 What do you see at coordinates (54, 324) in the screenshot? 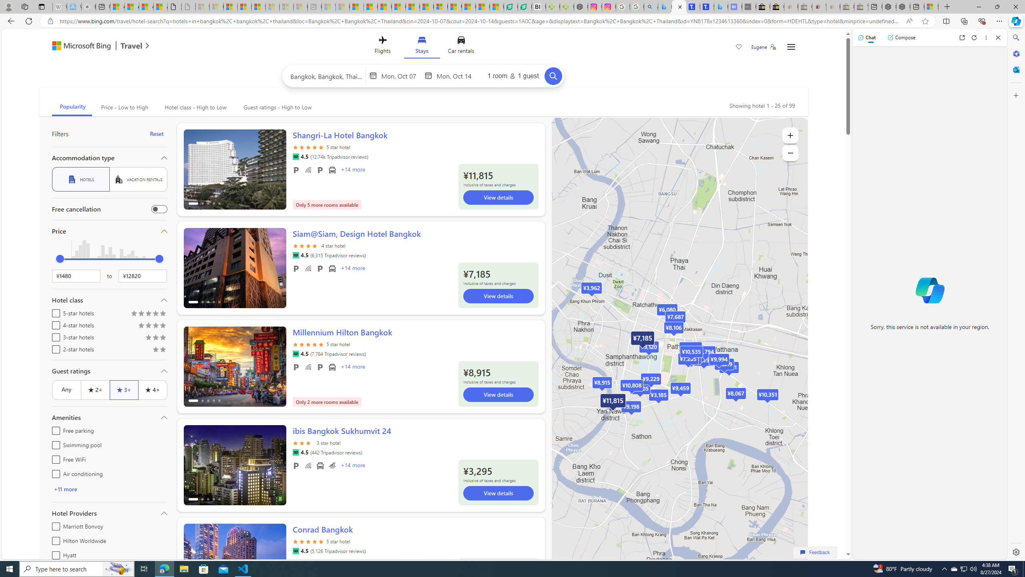
I see `4-star hotels` at bounding box center [54, 324].